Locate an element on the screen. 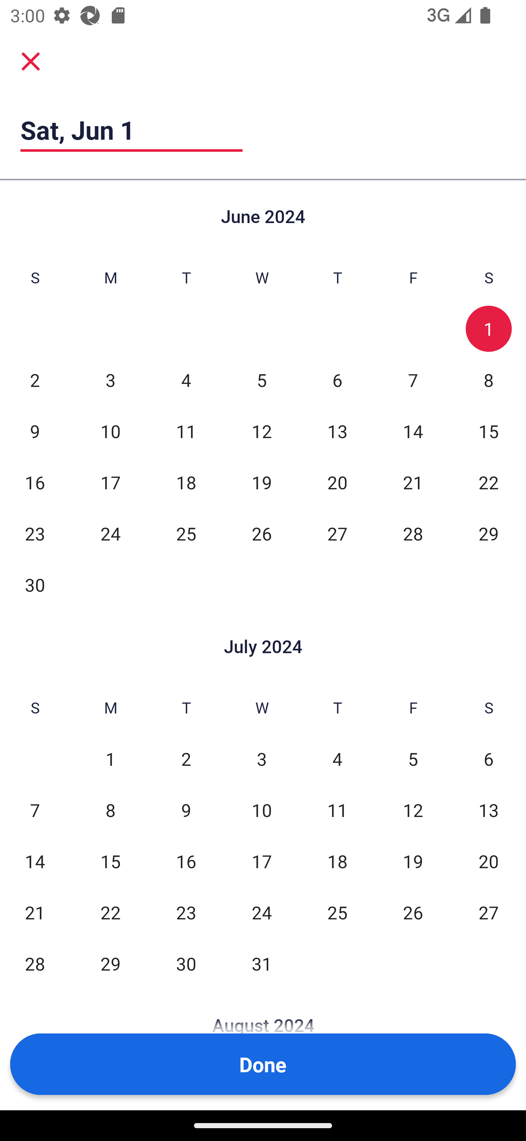  6 Sat, Jul 6, Not Selected is located at coordinates (489, 759).